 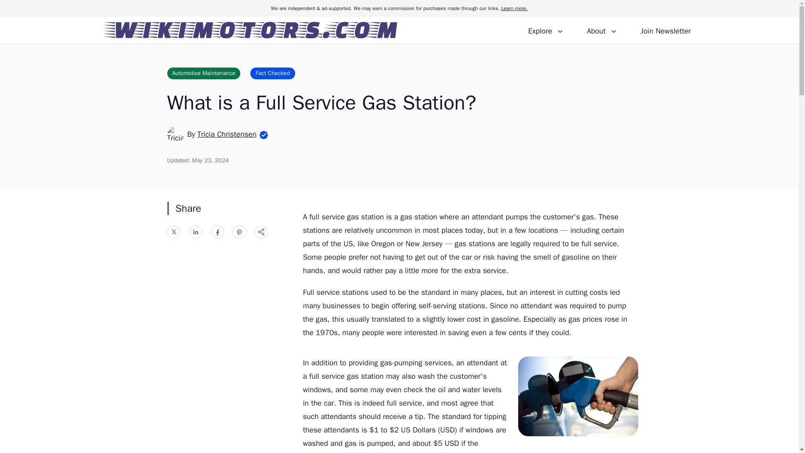 What do you see at coordinates (602, 30) in the screenshot?
I see `About` at bounding box center [602, 30].